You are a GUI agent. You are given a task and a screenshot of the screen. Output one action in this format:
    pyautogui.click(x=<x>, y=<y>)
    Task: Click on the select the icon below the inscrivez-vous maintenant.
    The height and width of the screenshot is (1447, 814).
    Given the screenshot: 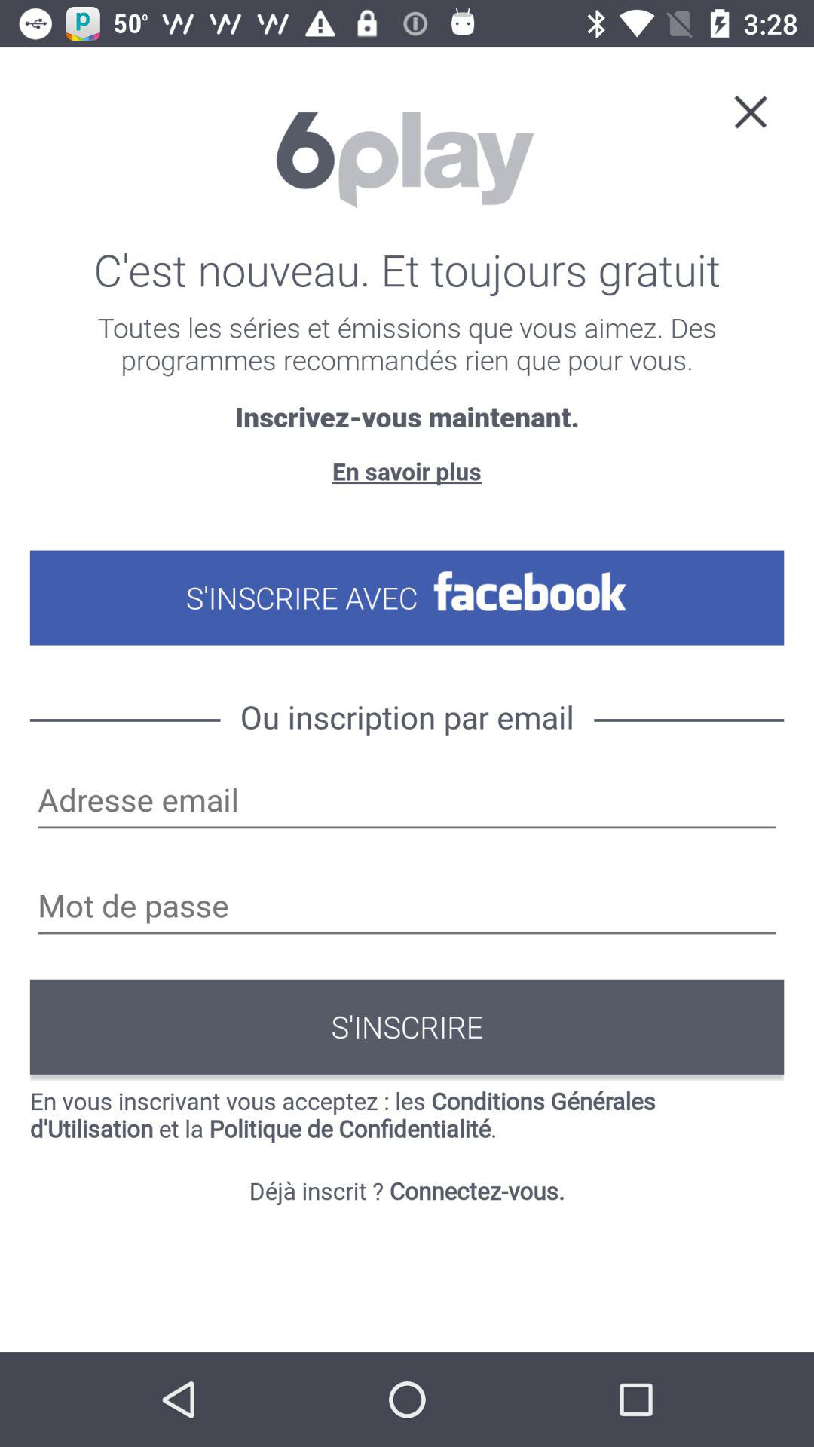 What is the action you would take?
    pyautogui.click(x=406, y=470)
    